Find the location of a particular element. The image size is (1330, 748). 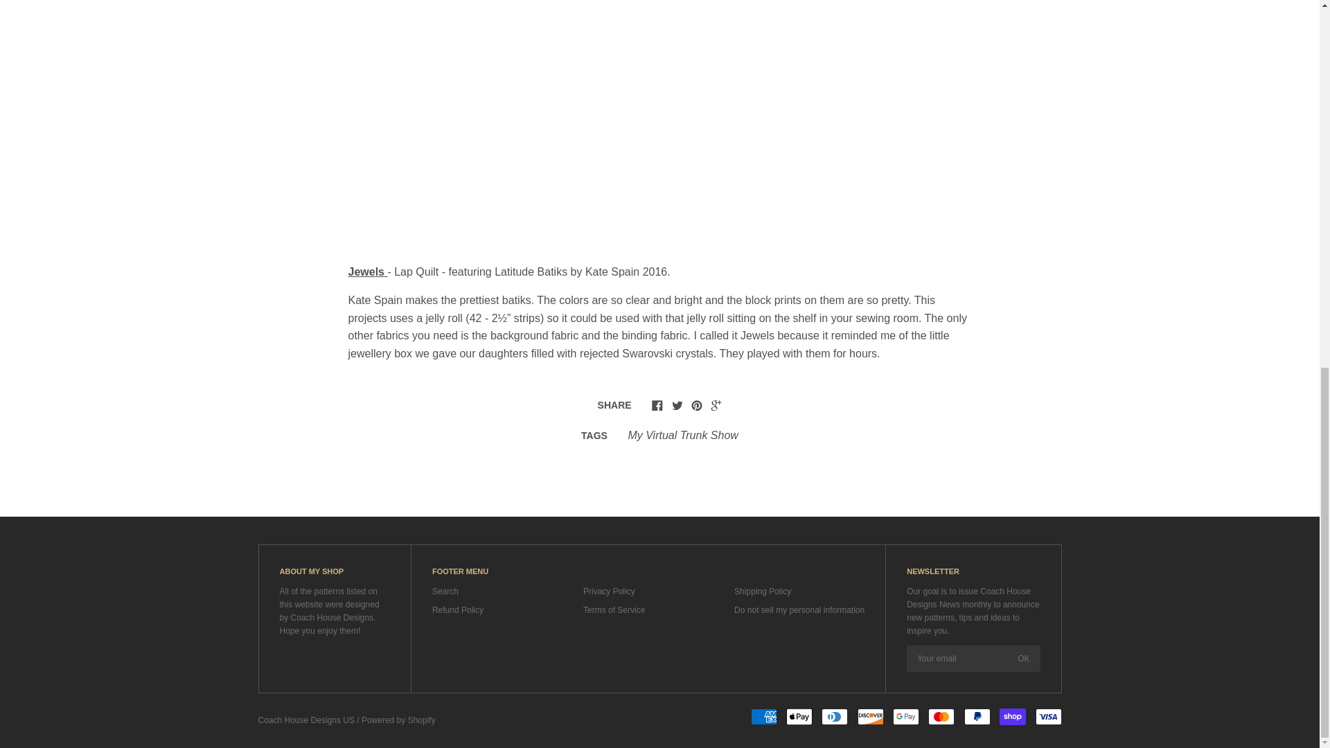

Pinterest is located at coordinates (697, 404).